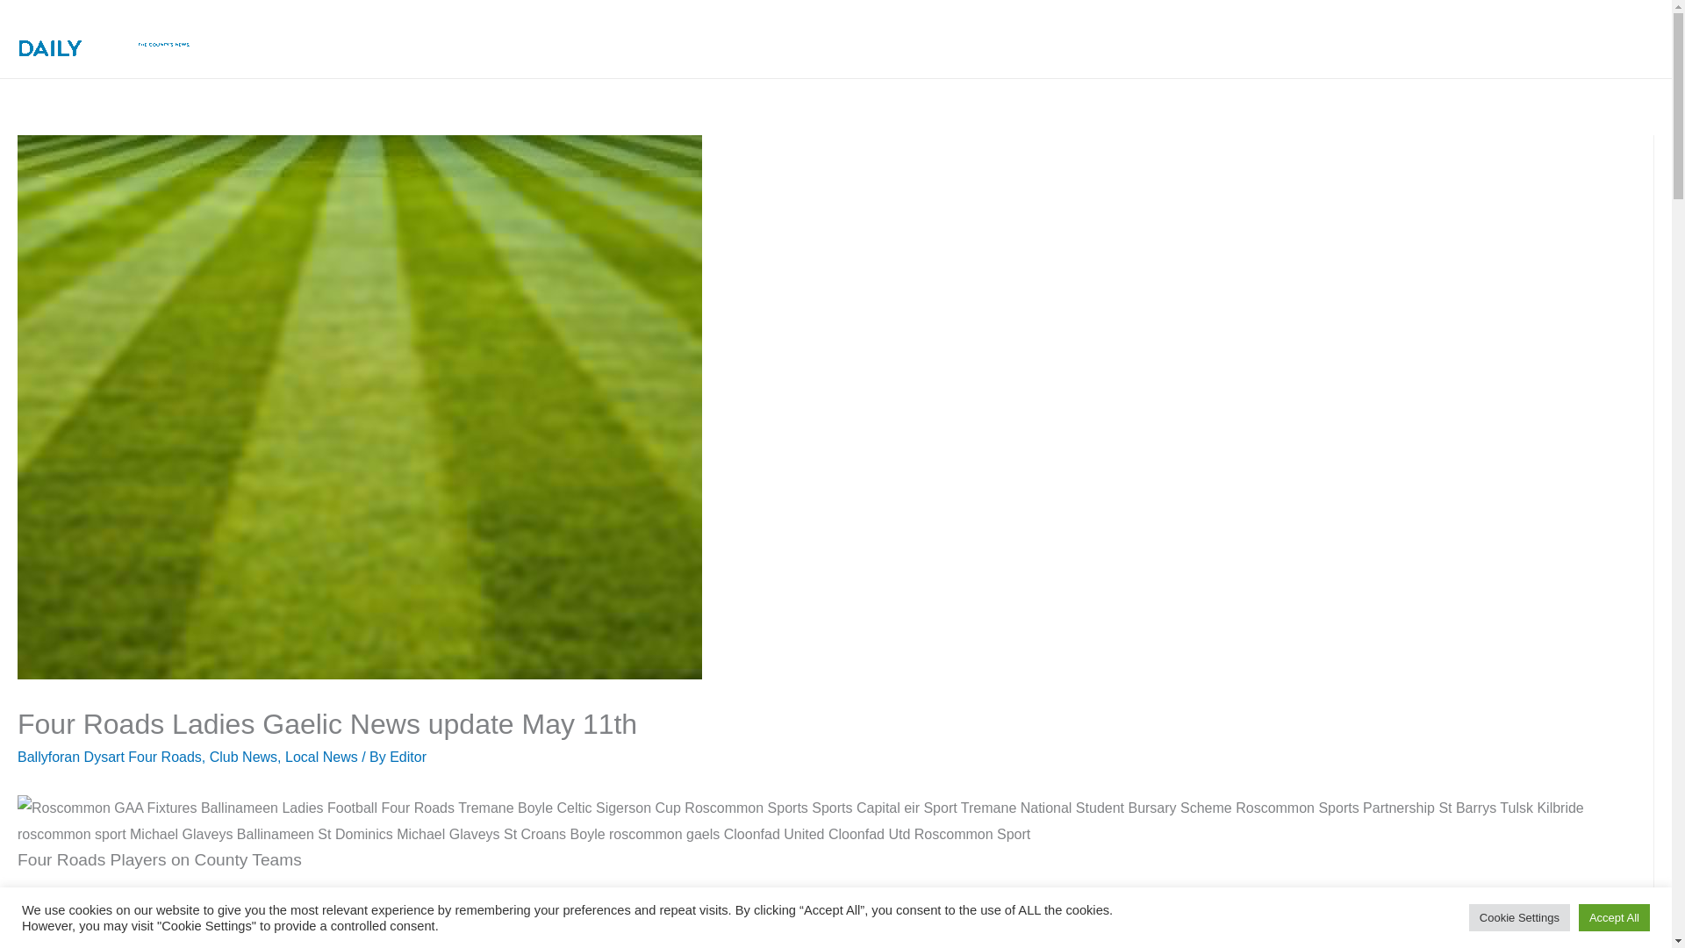 The height and width of the screenshot is (948, 1685). Describe the element at coordinates (321, 757) in the screenshot. I see `Local News` at that location.